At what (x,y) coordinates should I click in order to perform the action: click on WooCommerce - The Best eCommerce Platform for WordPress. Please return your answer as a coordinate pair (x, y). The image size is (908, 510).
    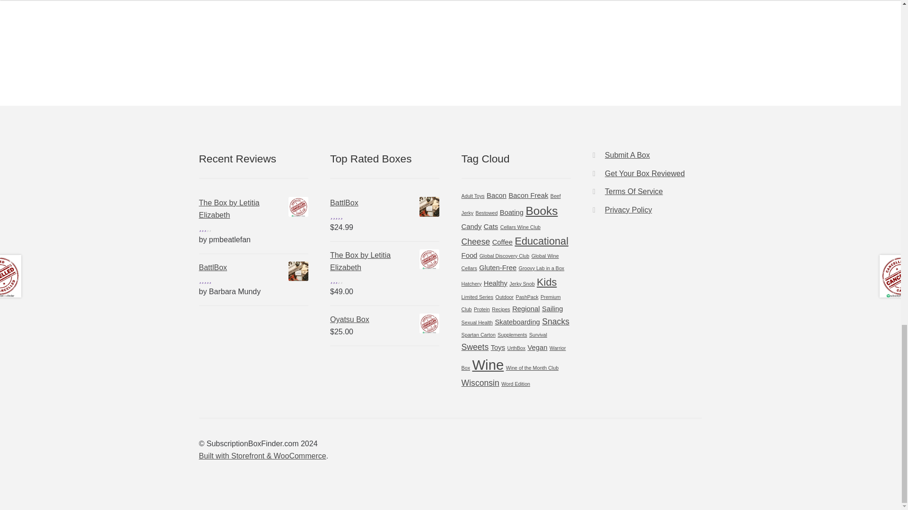
    Looking at the image, I should click on (262, 456).